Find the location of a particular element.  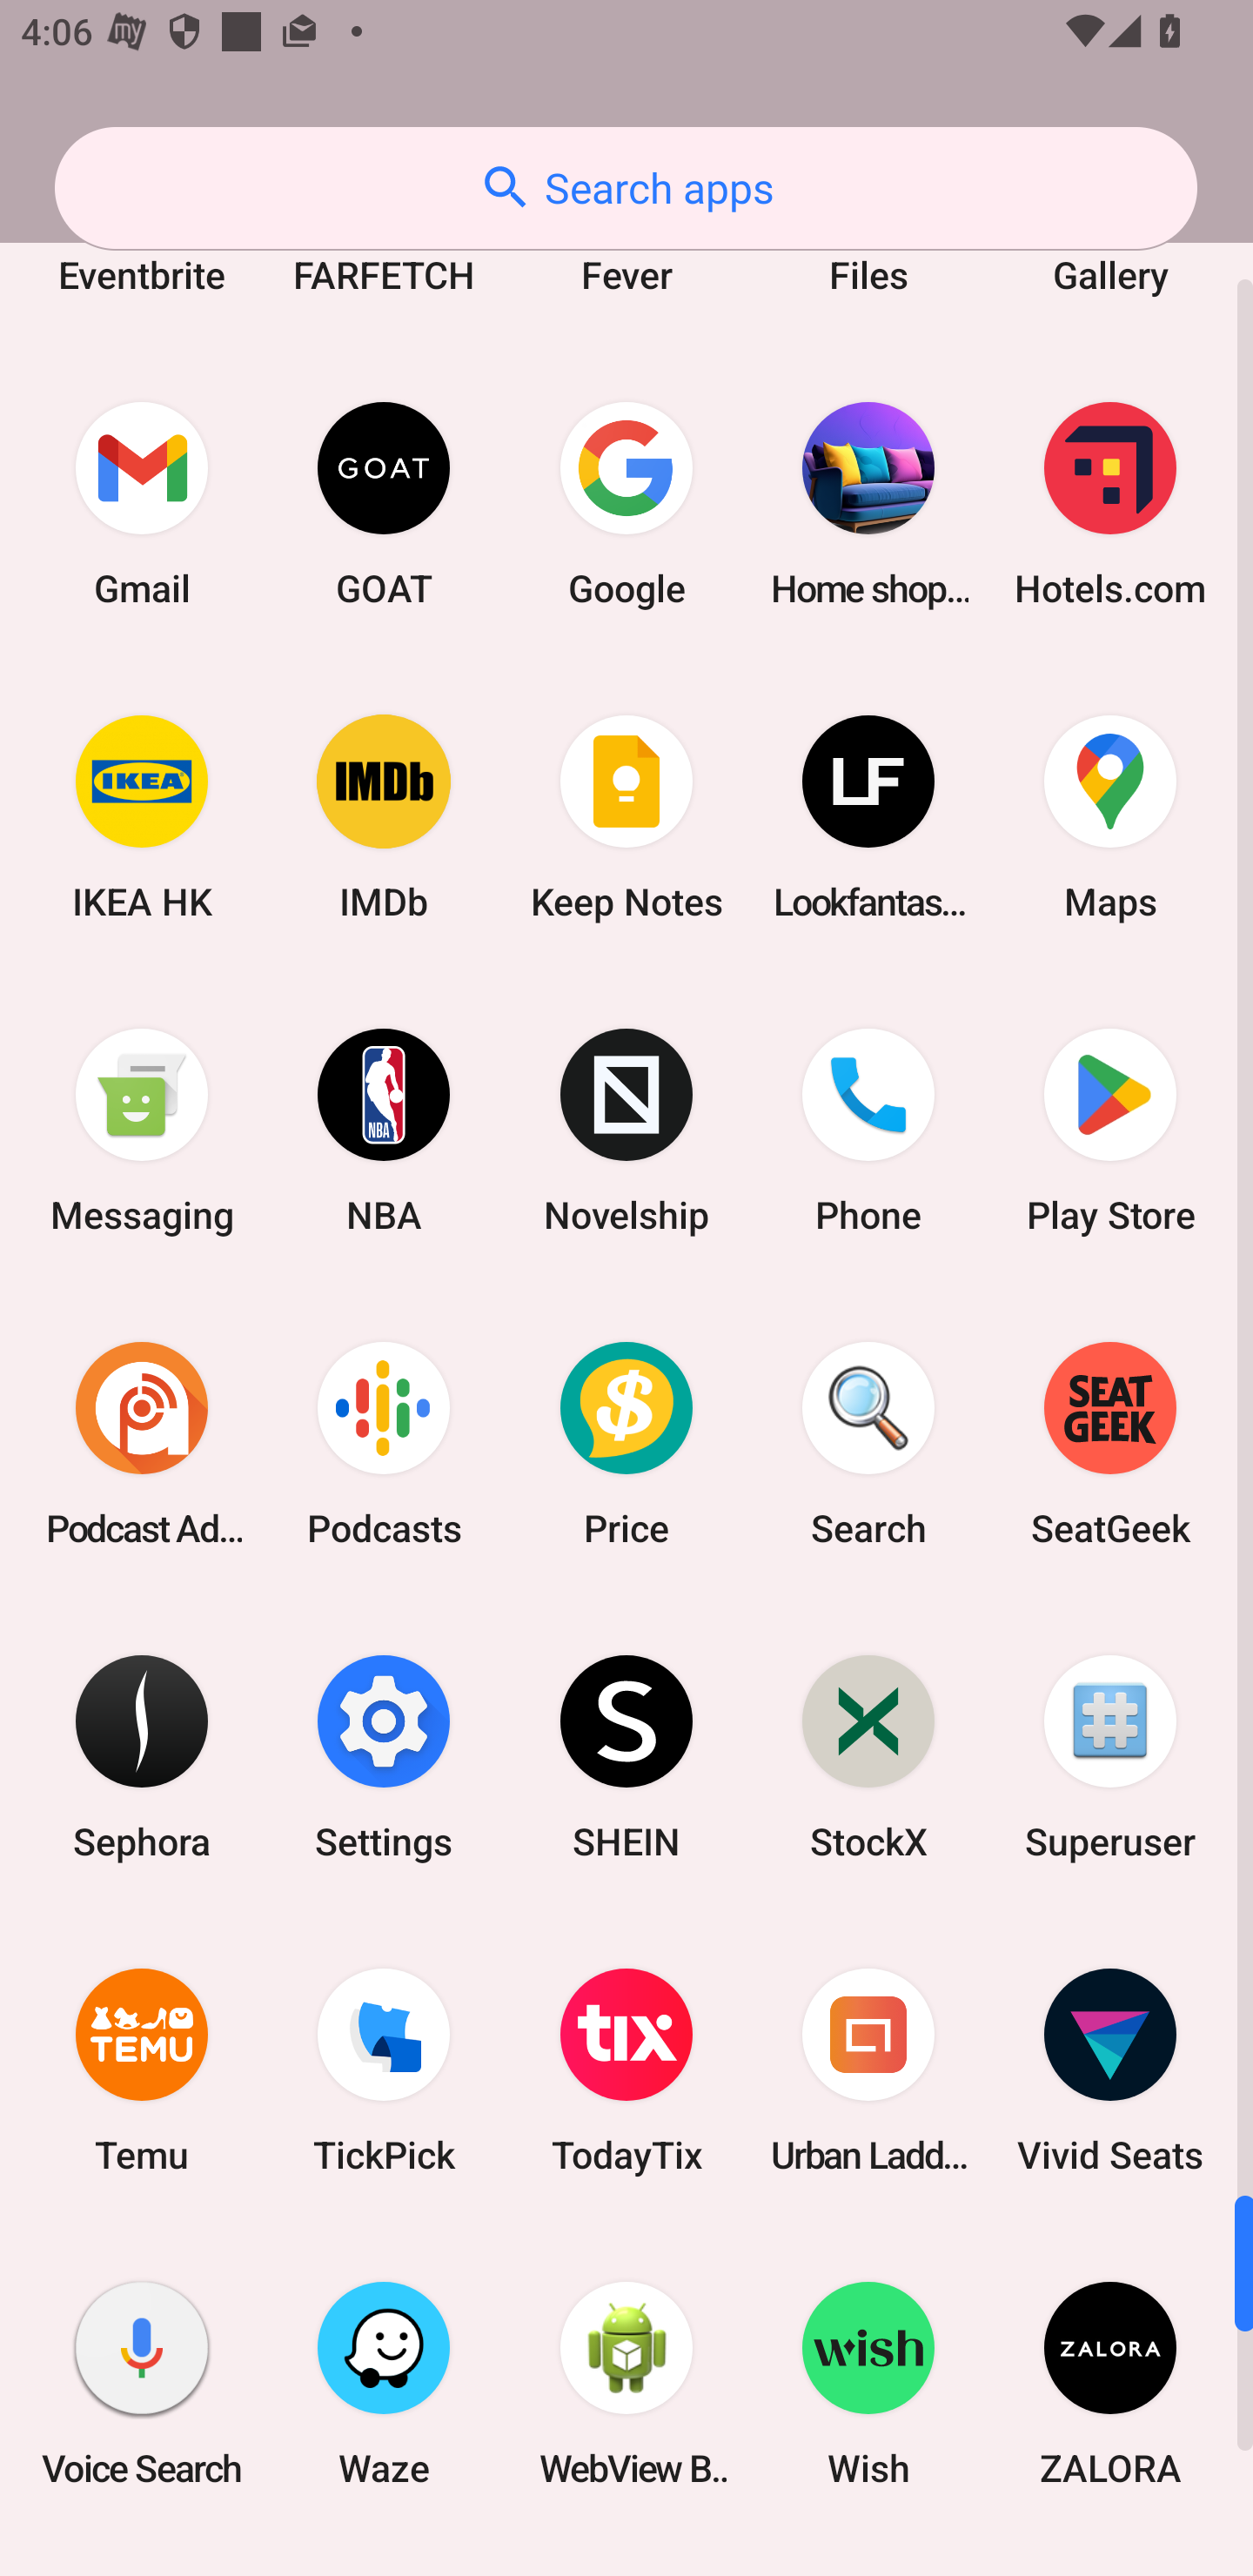

StockX is located at coordinates (868, 1756).